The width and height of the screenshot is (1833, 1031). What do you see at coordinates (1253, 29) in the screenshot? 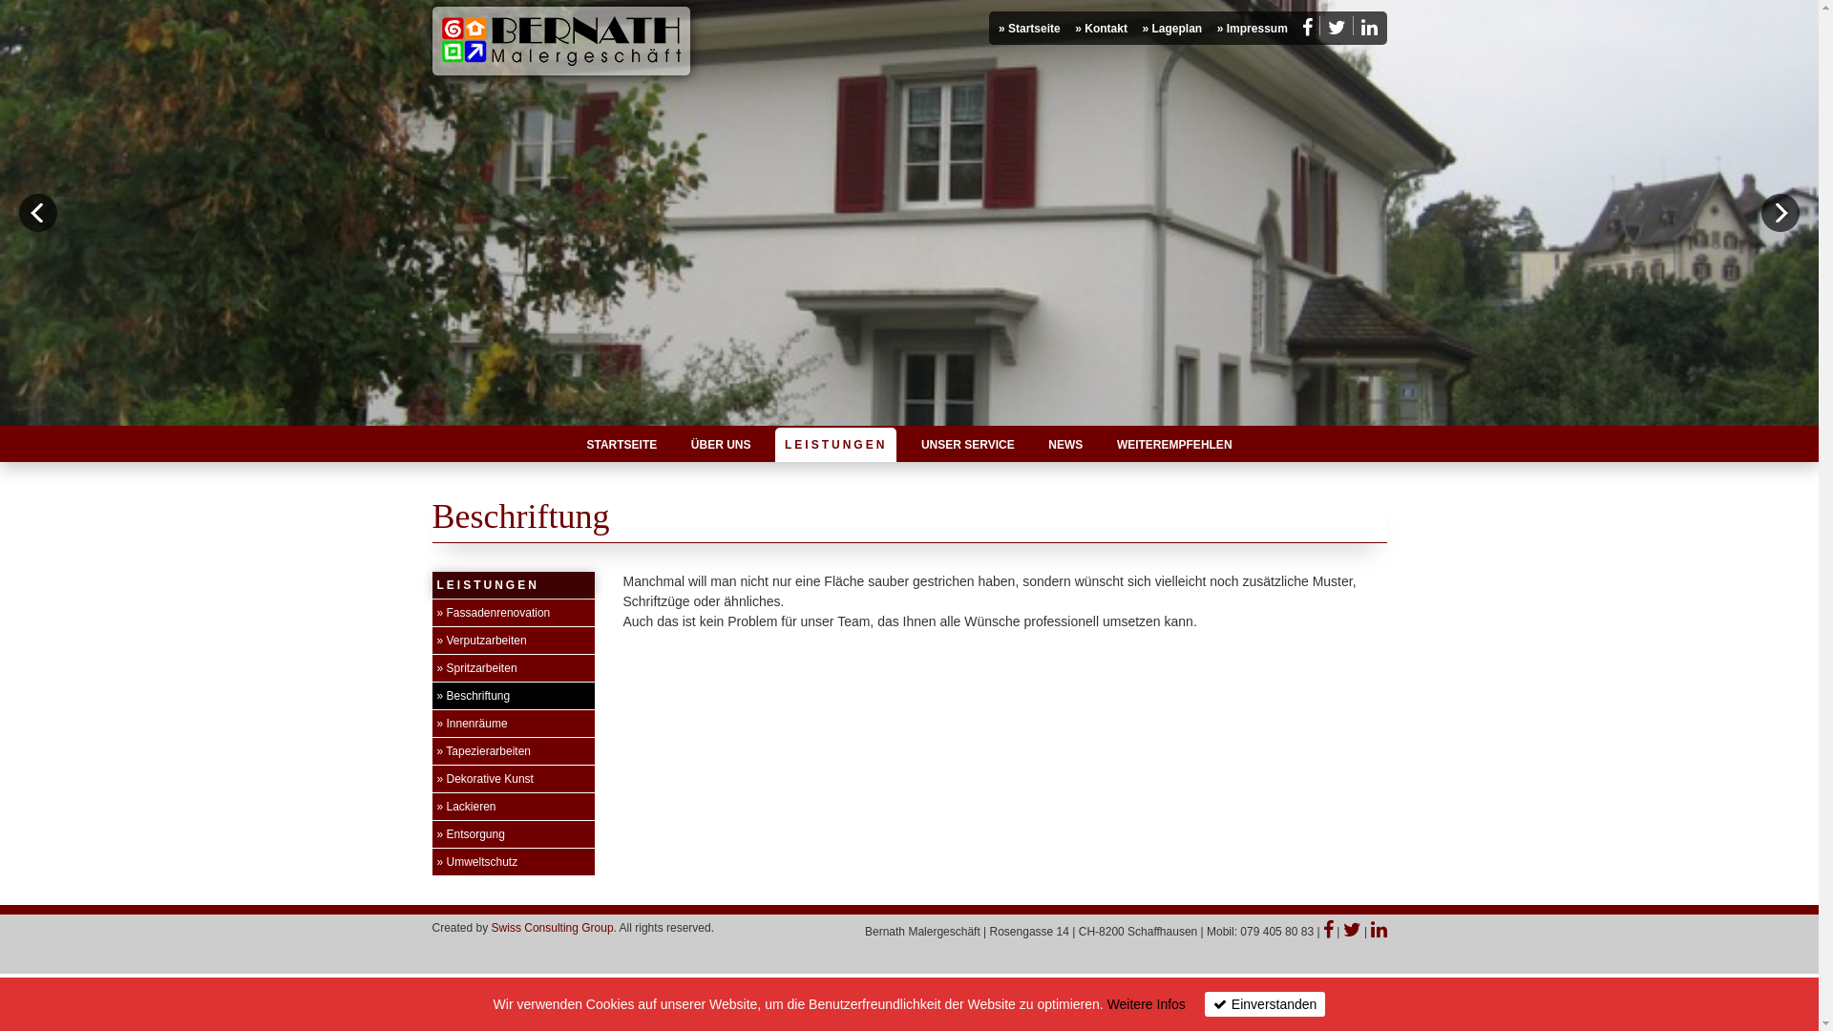
I see `Impressum` at bounding box center [1253, 29].